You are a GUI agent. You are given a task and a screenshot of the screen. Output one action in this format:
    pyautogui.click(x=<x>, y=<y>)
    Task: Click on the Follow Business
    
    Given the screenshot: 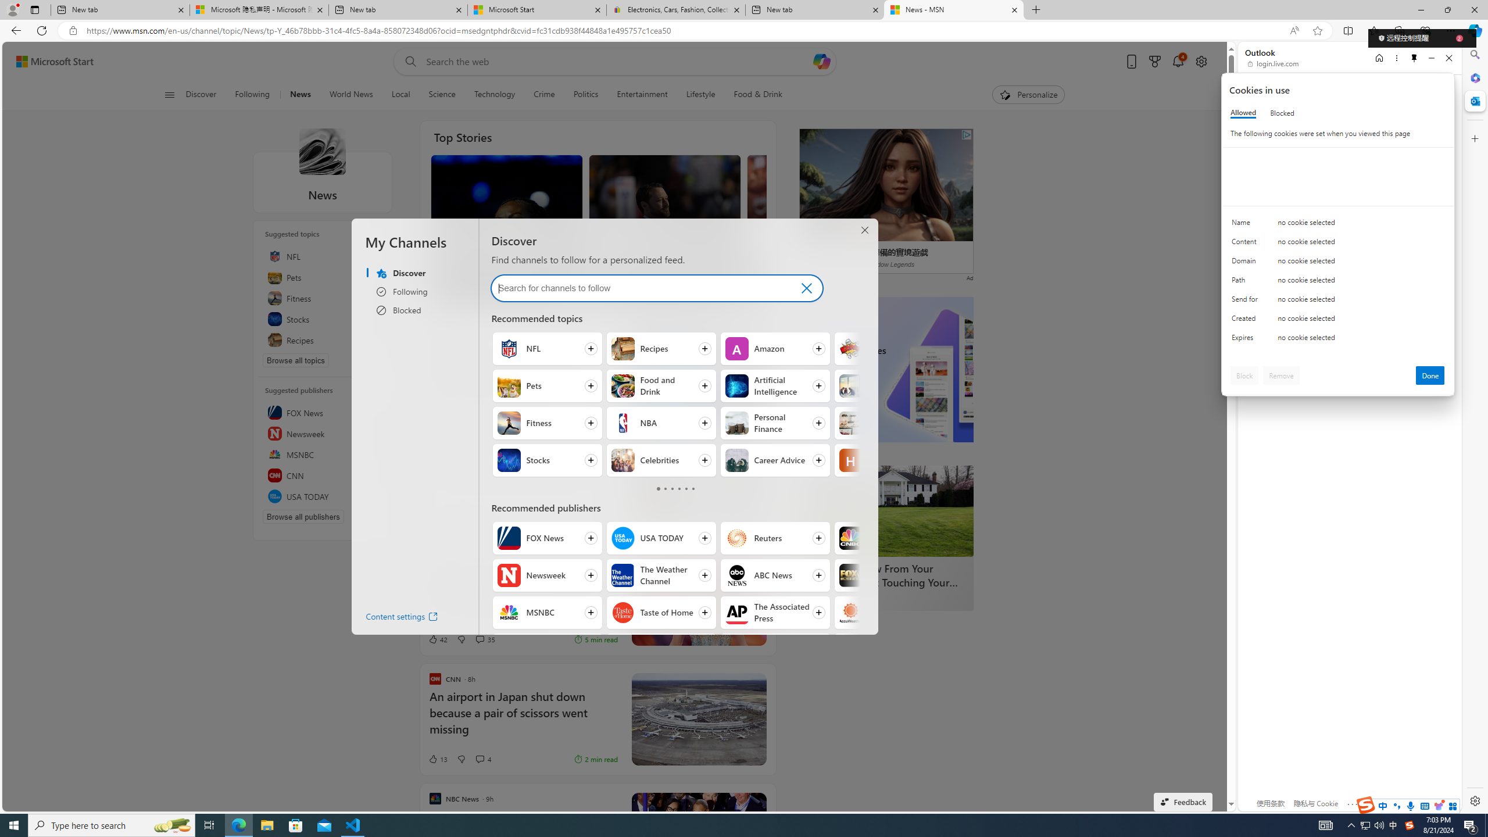 What is the action you would take?
    pyautogui.click(x=889, y=386)
    